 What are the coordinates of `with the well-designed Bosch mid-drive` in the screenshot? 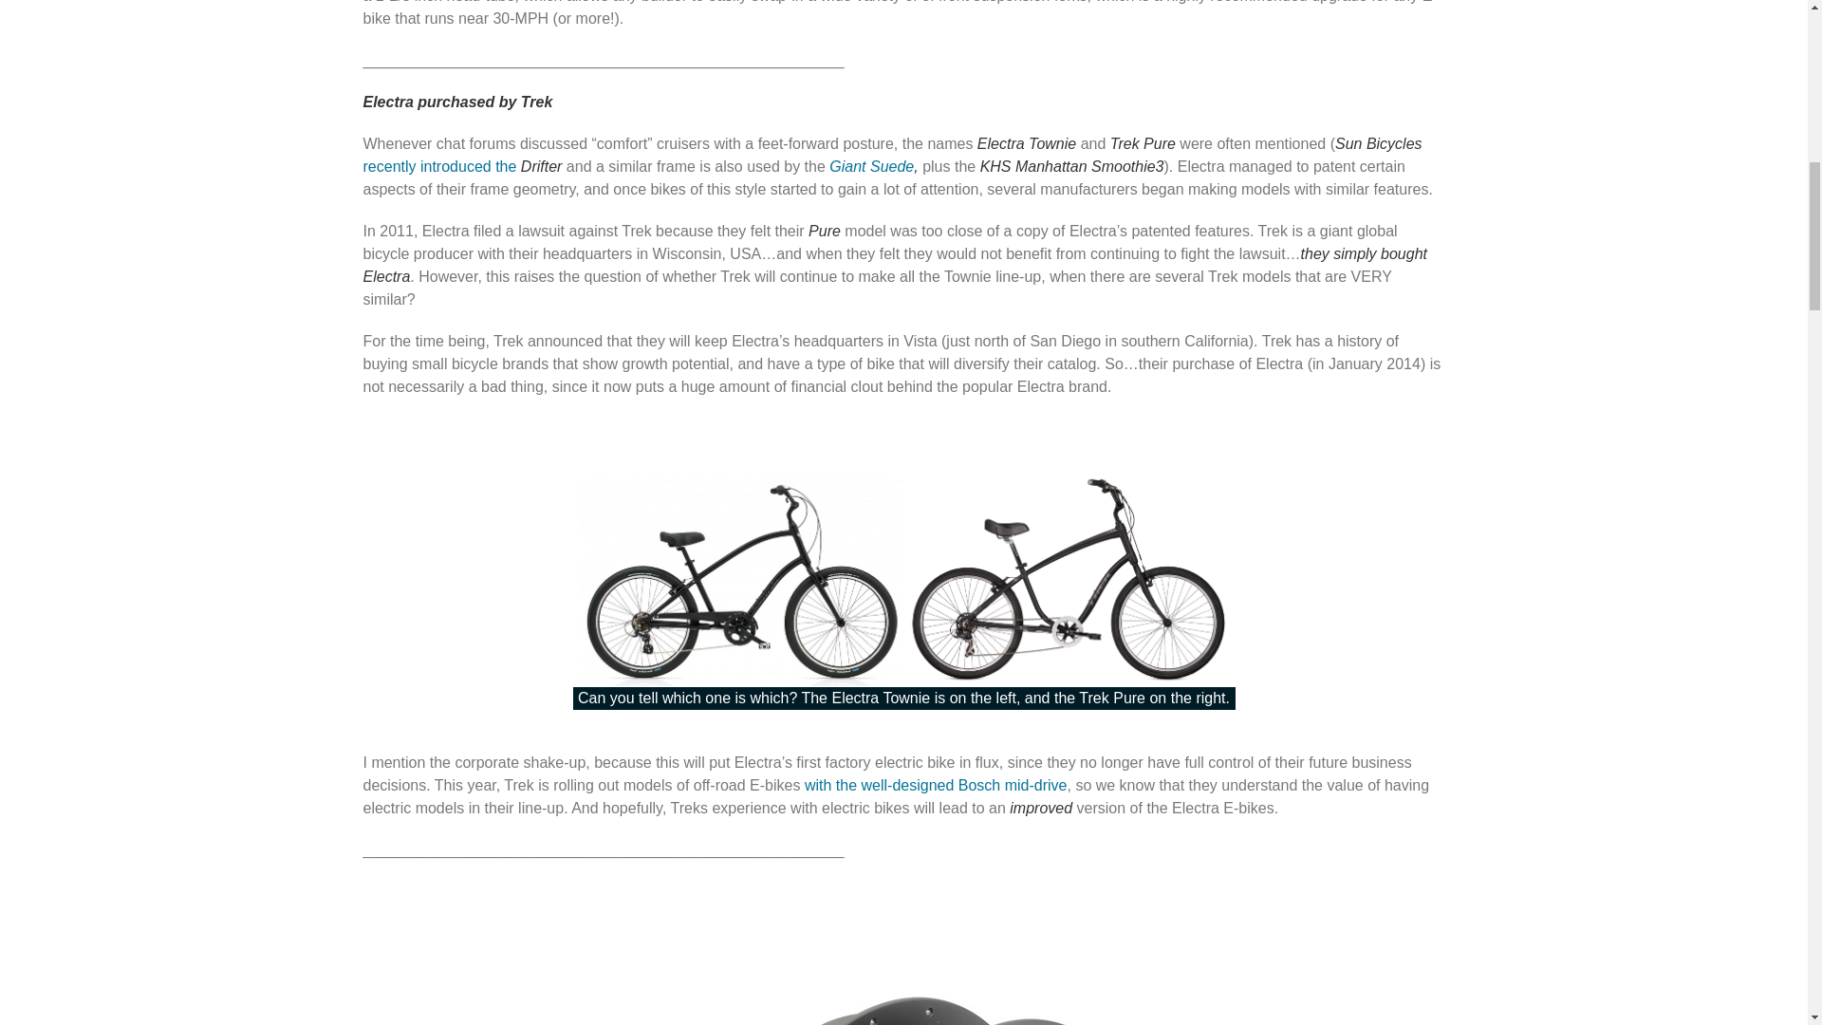 It's located at (936, 784).